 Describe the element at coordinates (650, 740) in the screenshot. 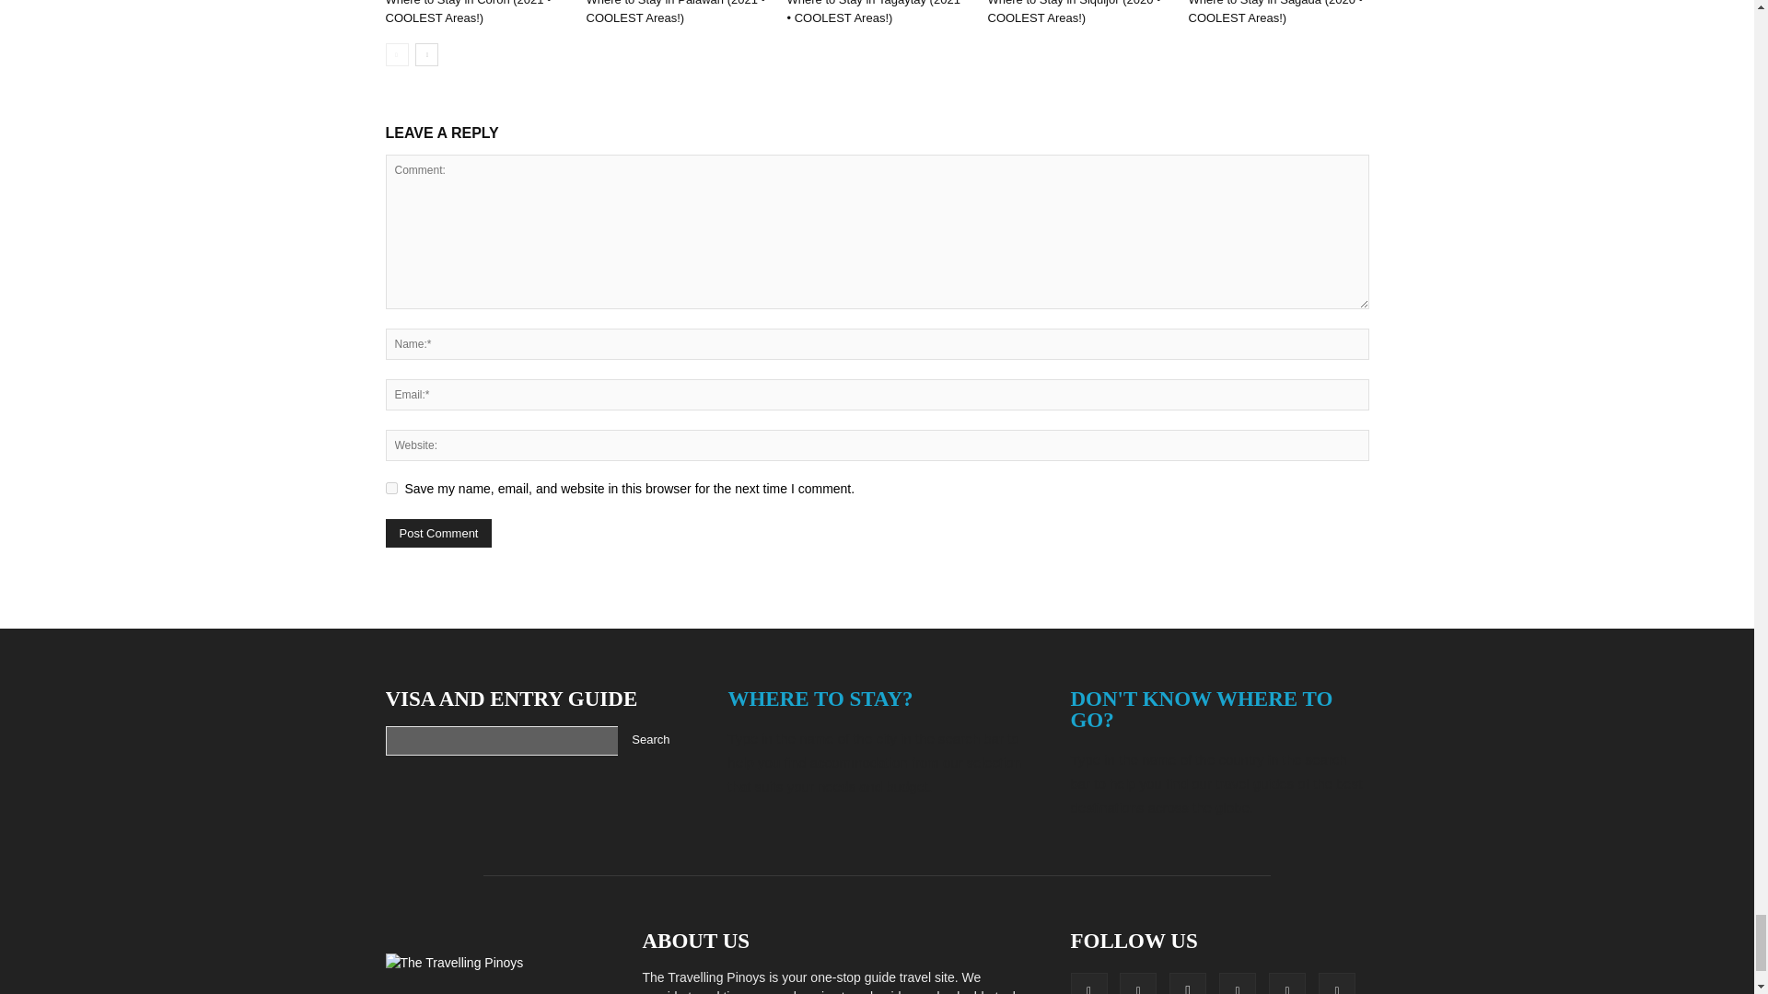

I see `Search` at that location.